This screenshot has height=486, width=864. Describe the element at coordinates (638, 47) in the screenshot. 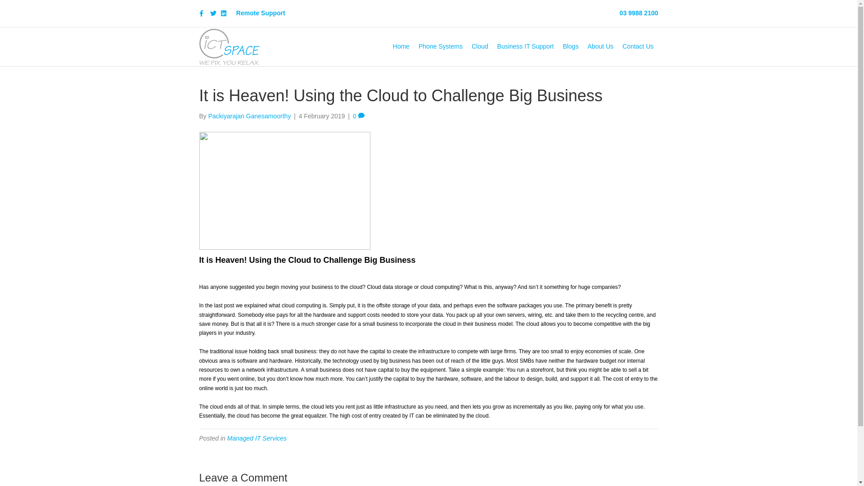

I see `Contact Us` at that location.